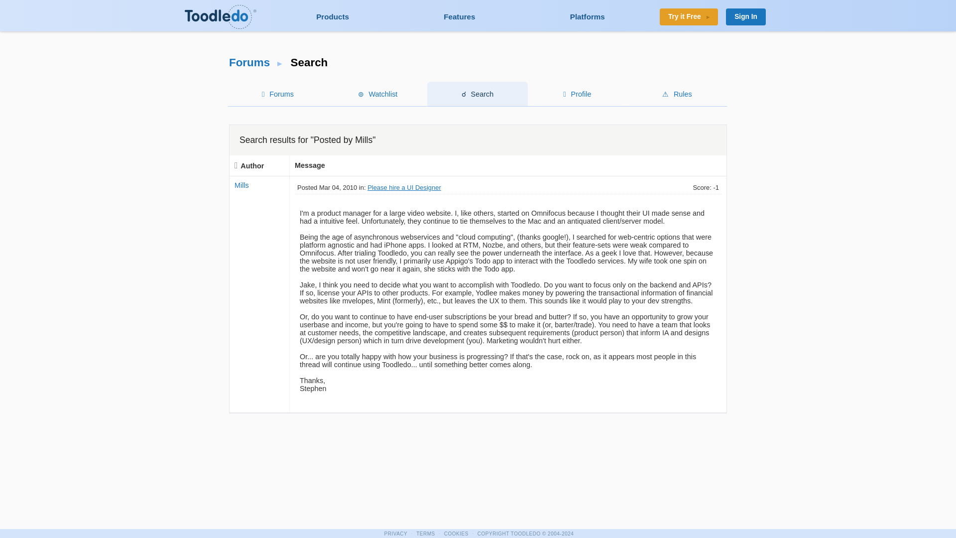 This screenshot has height=538, width=956. Describe the element at coordinates (525, 533) in the screenshot. I see `6` at that location.